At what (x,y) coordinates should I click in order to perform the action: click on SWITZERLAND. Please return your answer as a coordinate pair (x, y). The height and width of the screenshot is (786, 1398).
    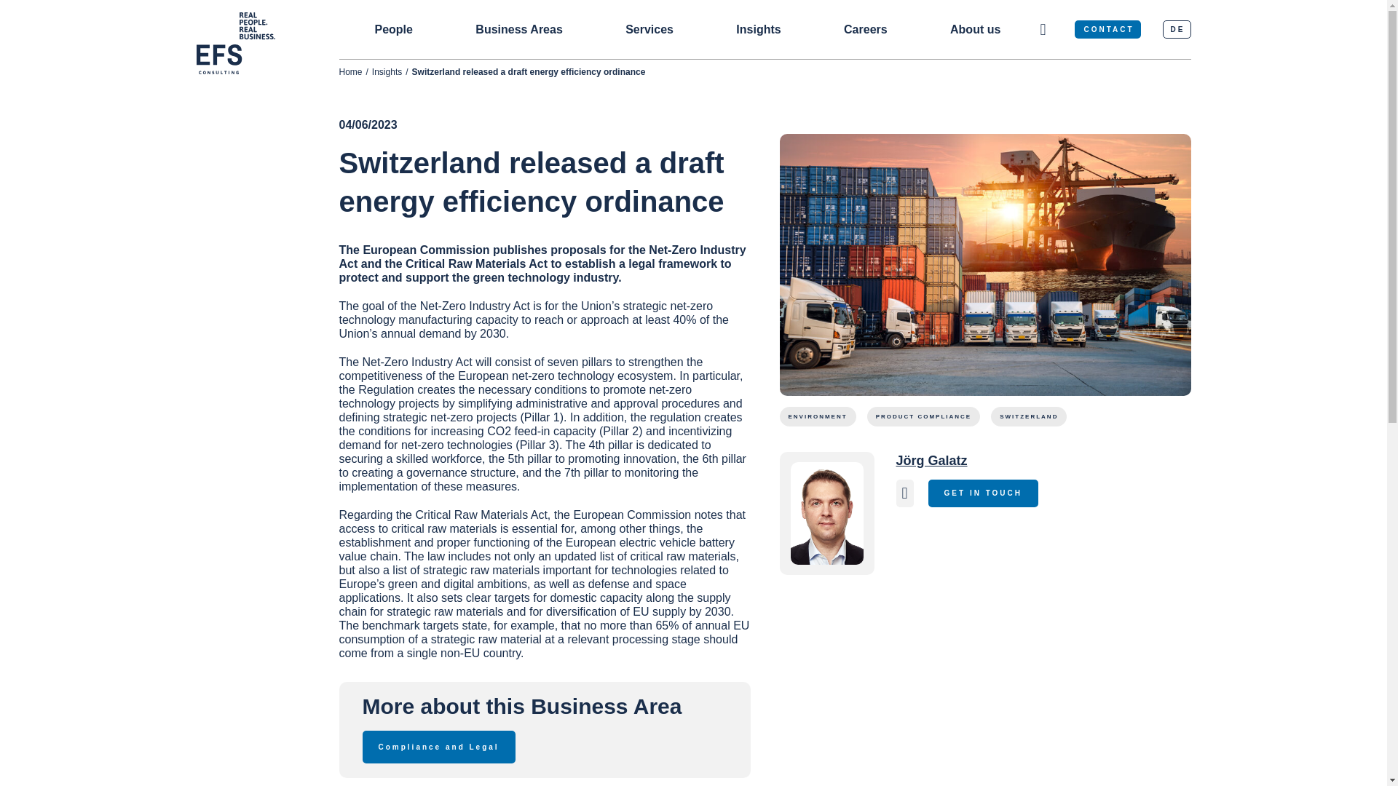
    Looking at the image, I should click on (1028, 416).